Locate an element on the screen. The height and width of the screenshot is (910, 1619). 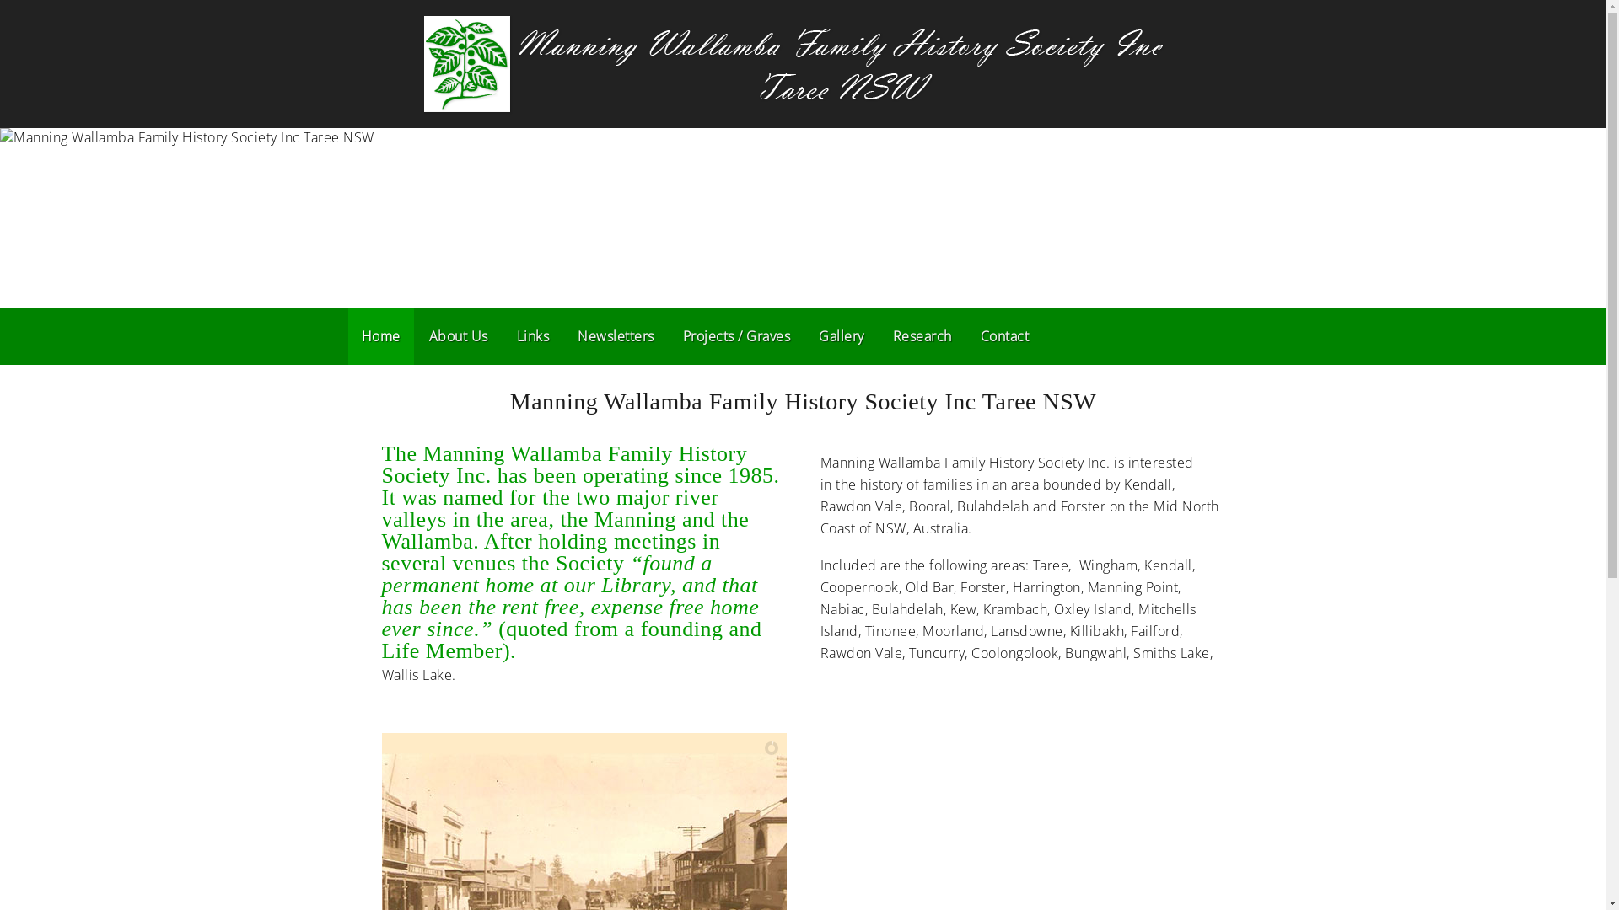
Gallery is located at coordinates (842, 336).